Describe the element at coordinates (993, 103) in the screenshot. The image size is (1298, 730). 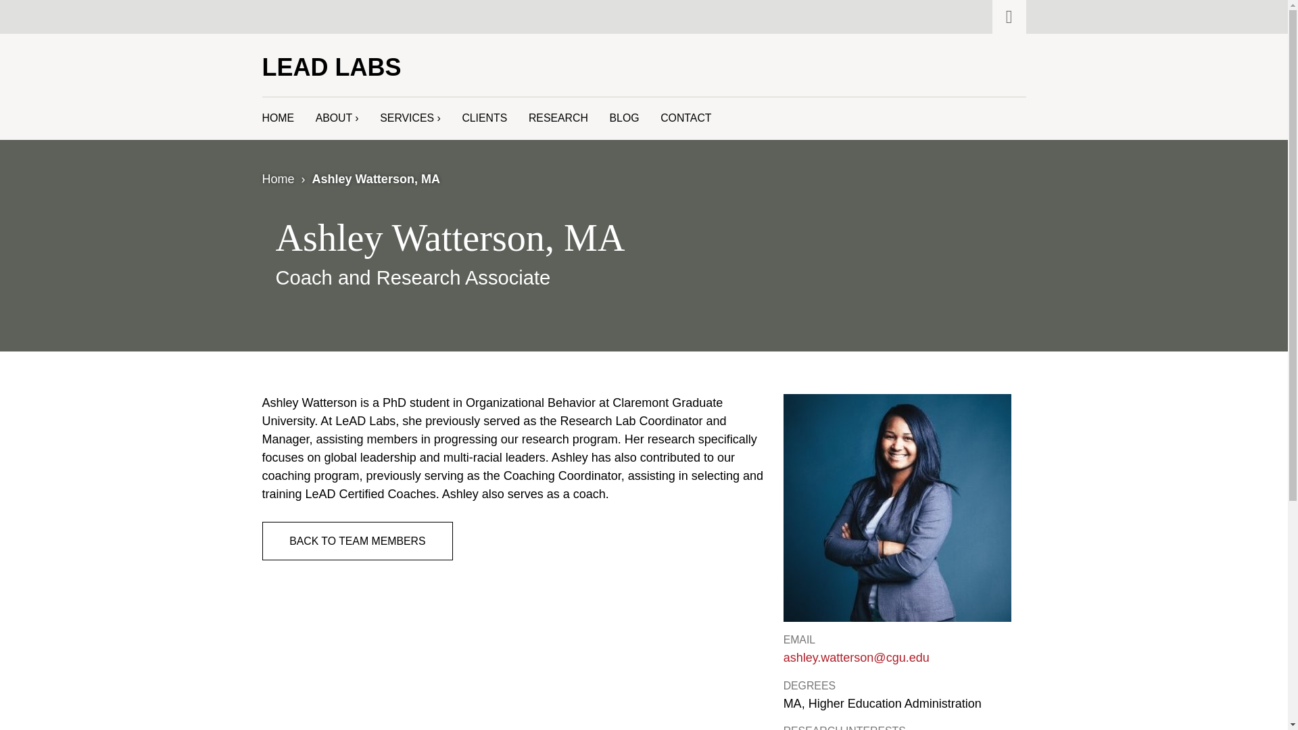
I see `Press Enter` at that location.